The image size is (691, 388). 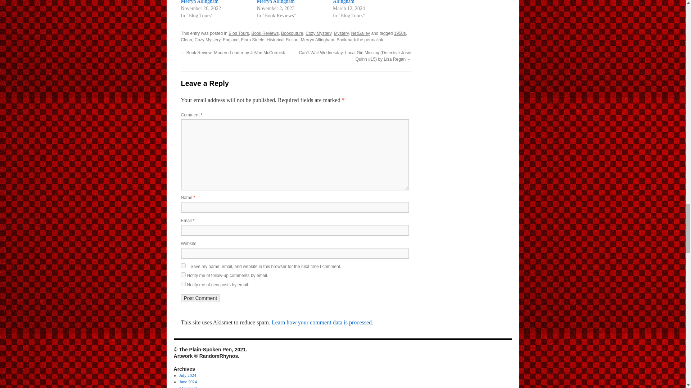 I want to click on permalink, so click(x=374, y=40).